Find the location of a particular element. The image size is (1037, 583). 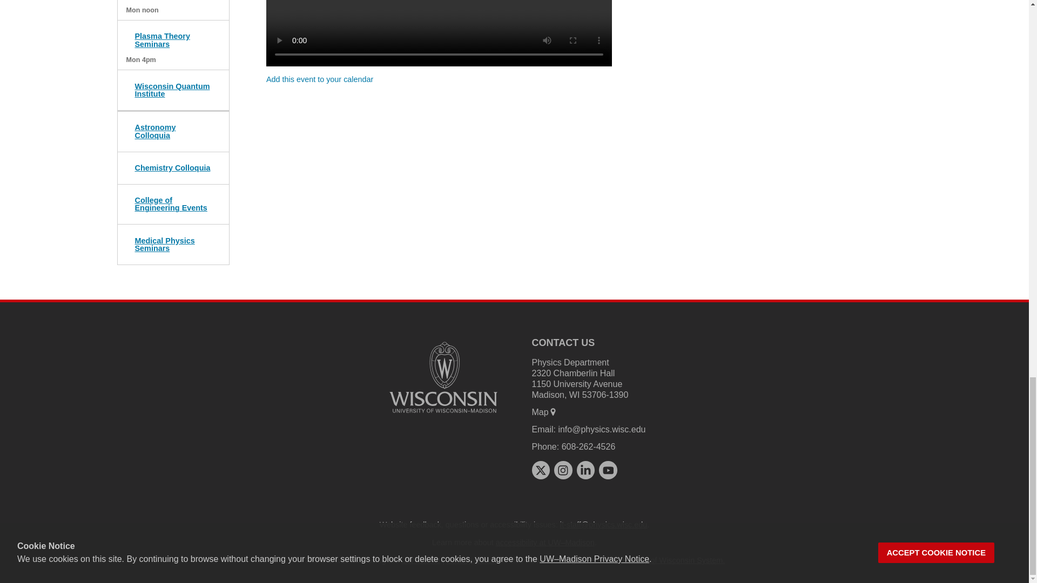

linkedin is located at coordinates (585, 470).